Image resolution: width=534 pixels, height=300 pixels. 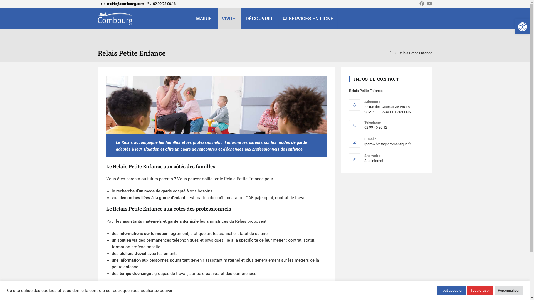 What do you see at coordinates (388, 144) in the screenshot?
I see `rpam@bretagneromantique.fr` at bounding box center [388, 144].